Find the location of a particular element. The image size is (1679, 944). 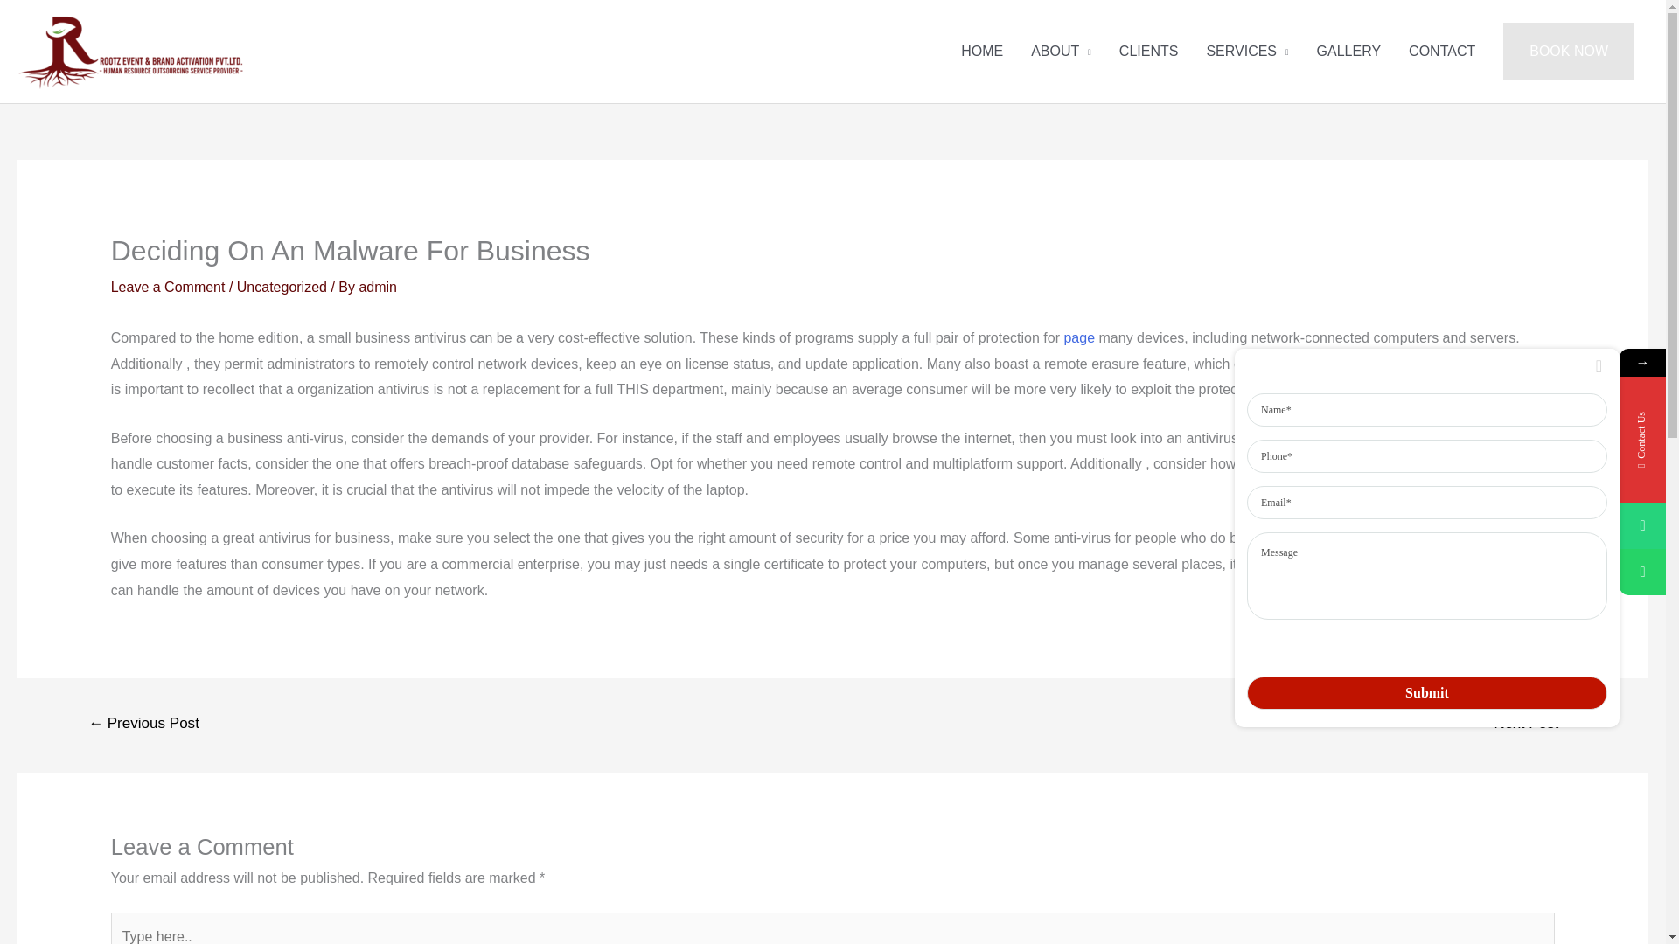

page is located at coordinates (1078, 337).